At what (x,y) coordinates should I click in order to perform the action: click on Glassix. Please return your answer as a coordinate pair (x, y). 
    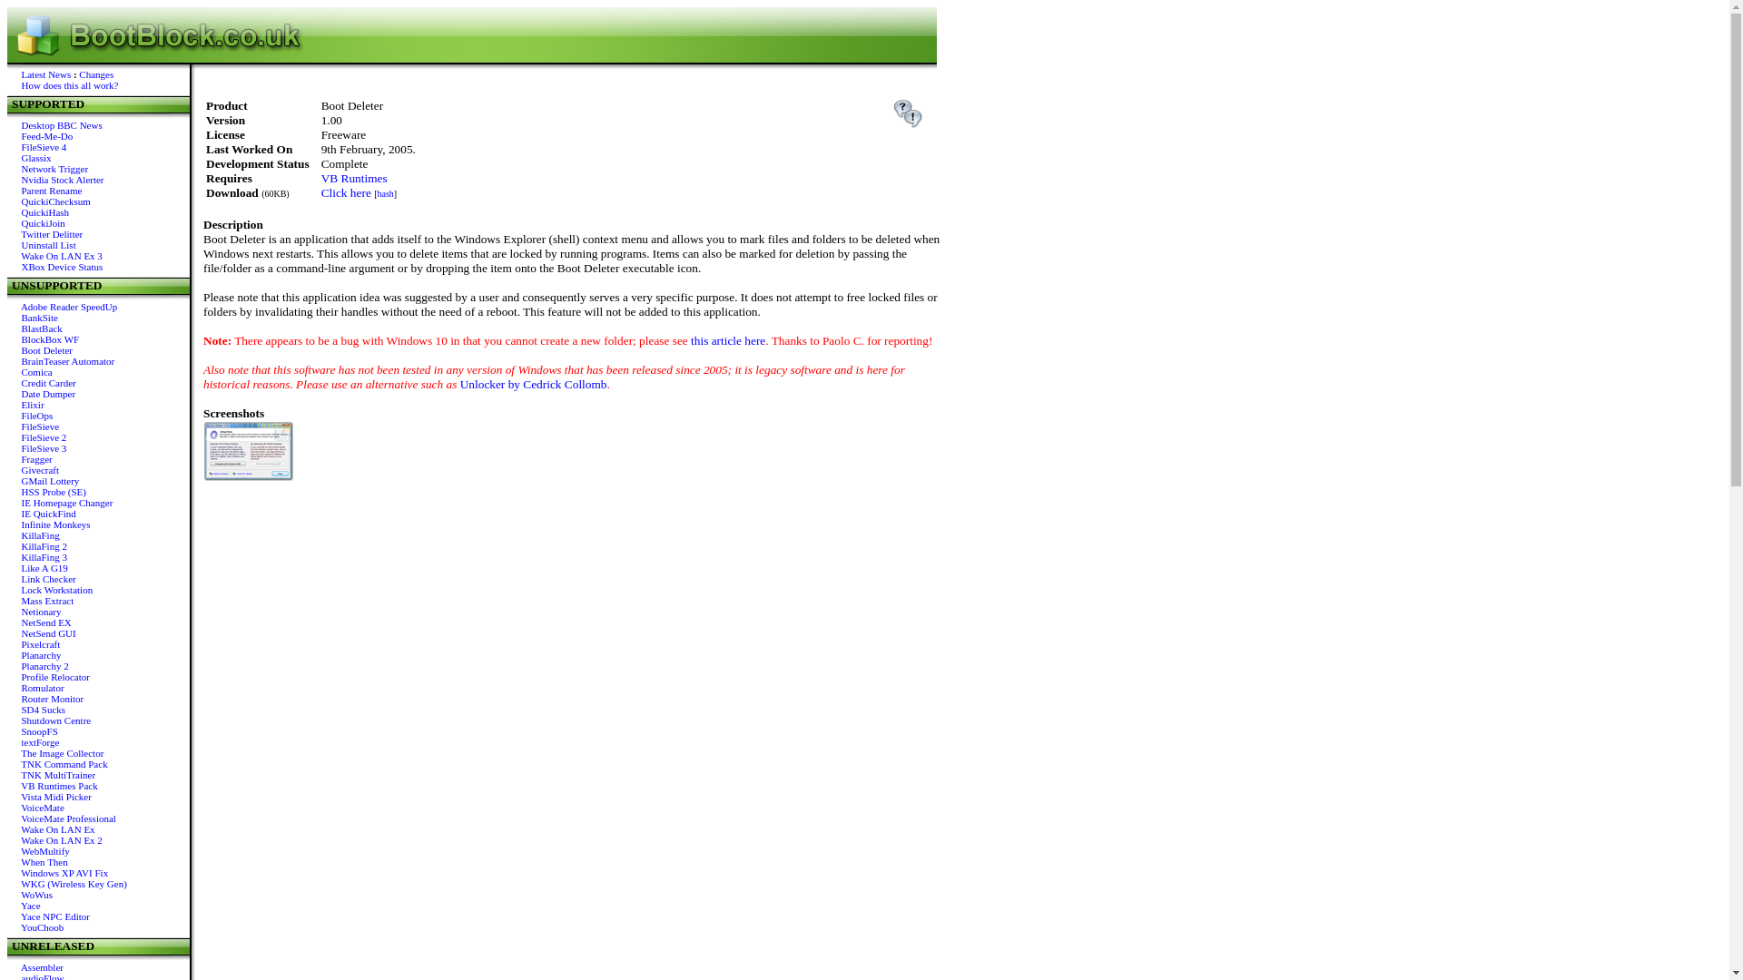
    Looking at the image, I should click on (36, 158).